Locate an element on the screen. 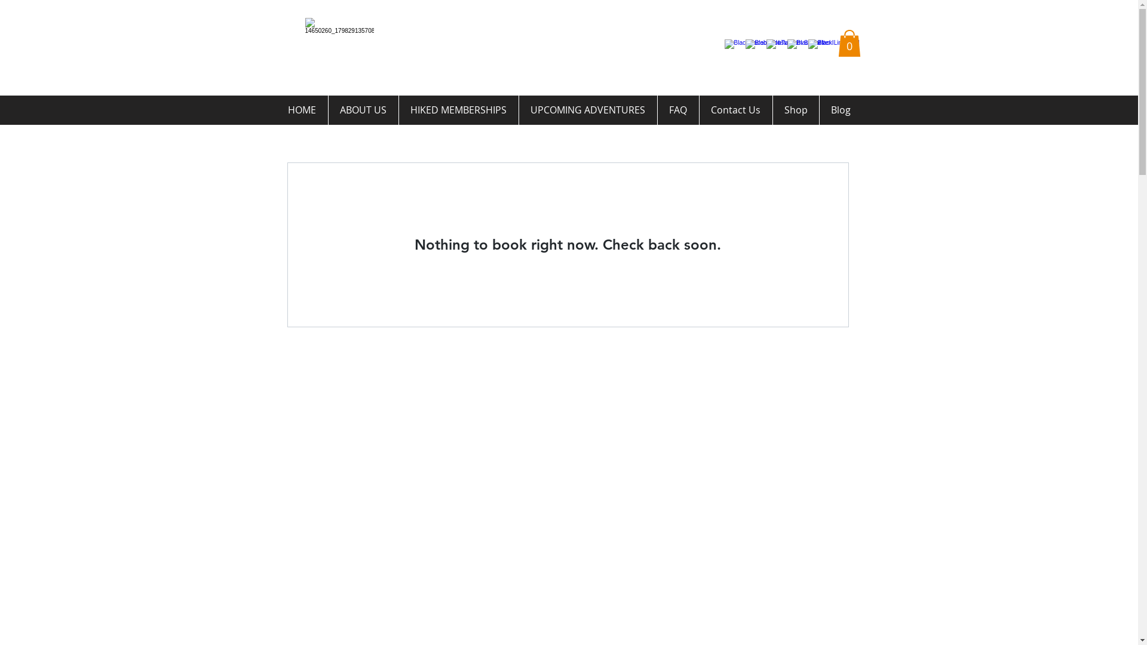 This screenshot has height=645, width=1147. Shop is located at coordinates (796, 110).